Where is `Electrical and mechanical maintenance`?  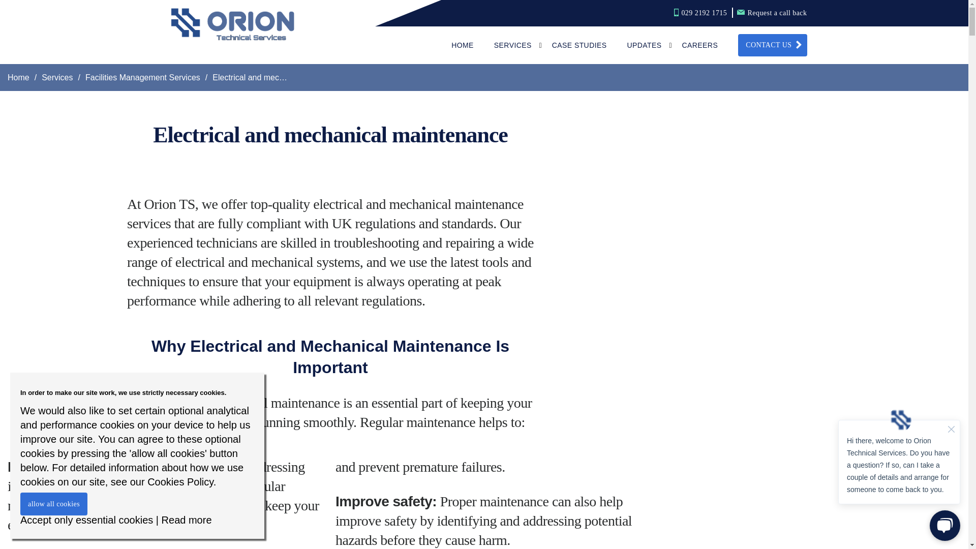
Electrical and mechanical maintenance is located at coordinates (283, 77).